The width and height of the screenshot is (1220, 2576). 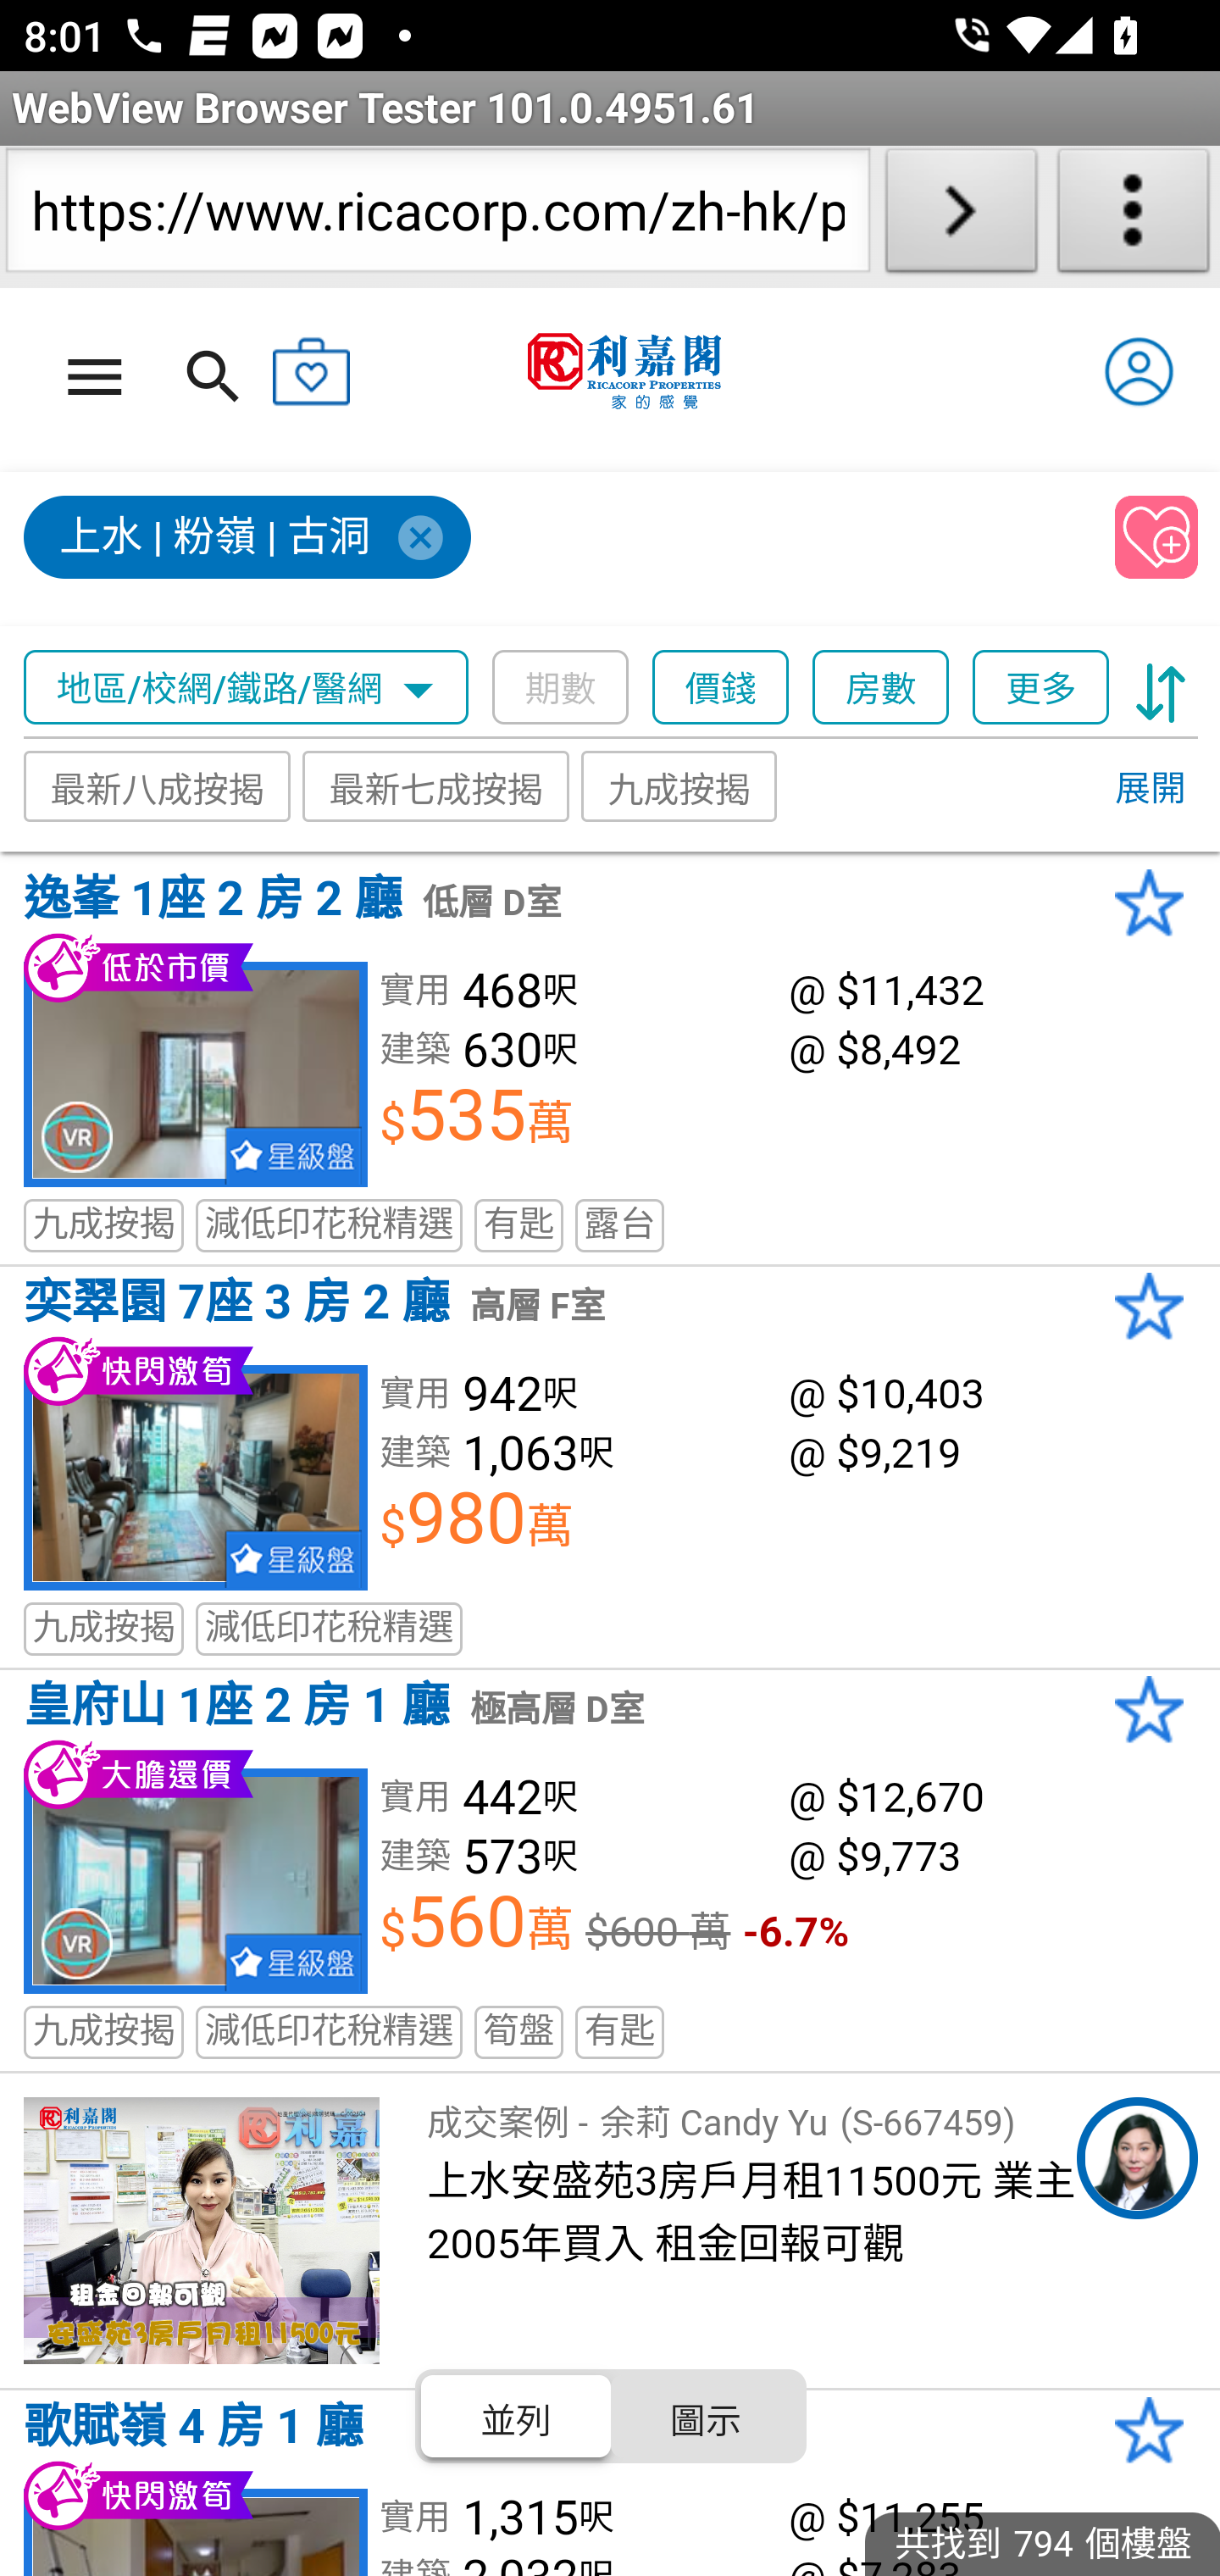 What do you see at coordinates (247, 688) in the screenshot?
I see `地區/校網/鐵路/醫網` at bounding box center [247, 688].